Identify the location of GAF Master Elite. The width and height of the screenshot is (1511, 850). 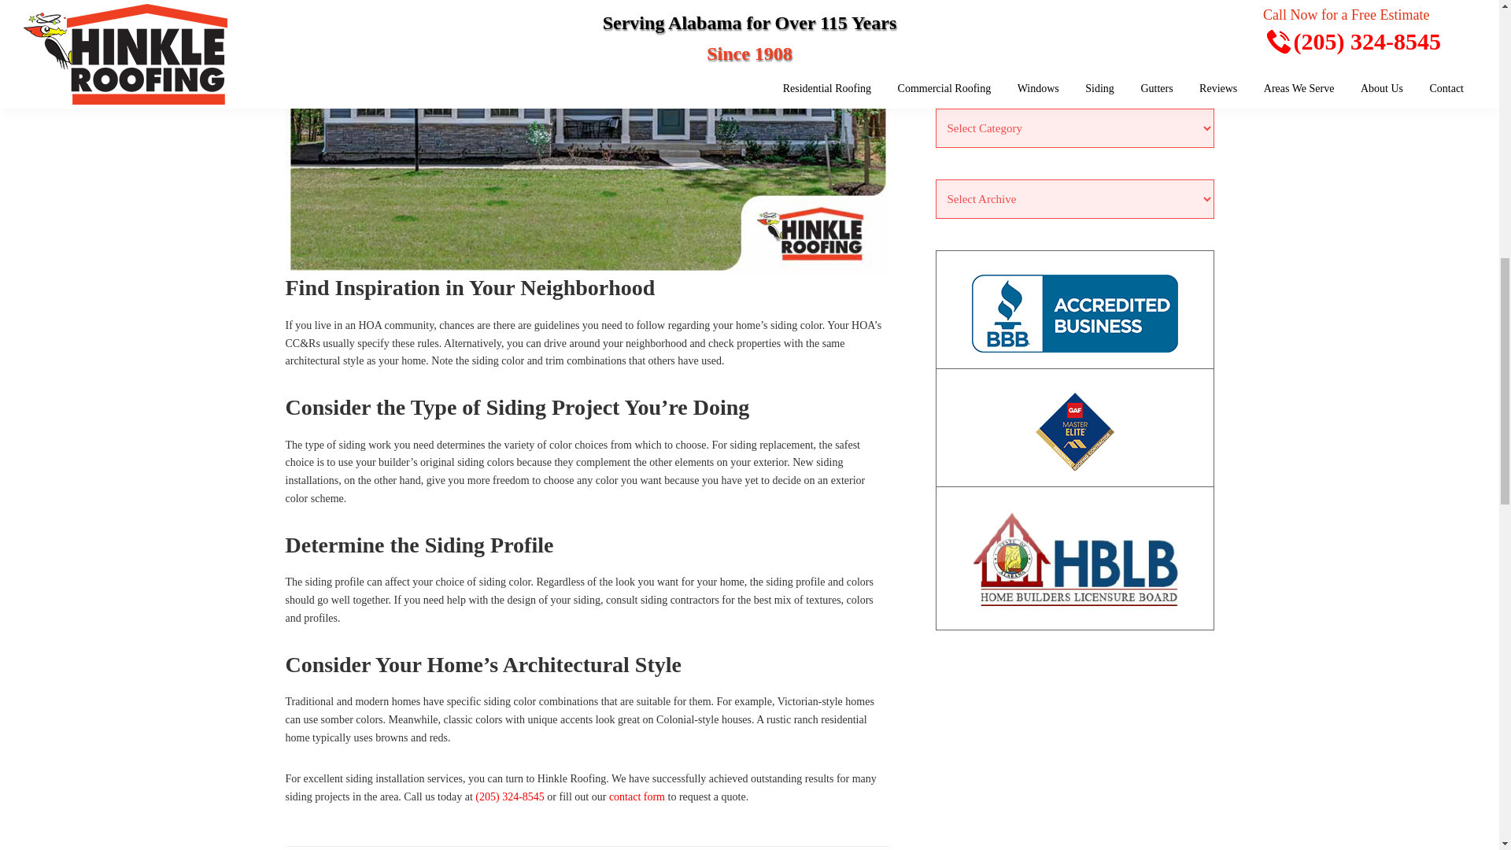
(1073, 431).